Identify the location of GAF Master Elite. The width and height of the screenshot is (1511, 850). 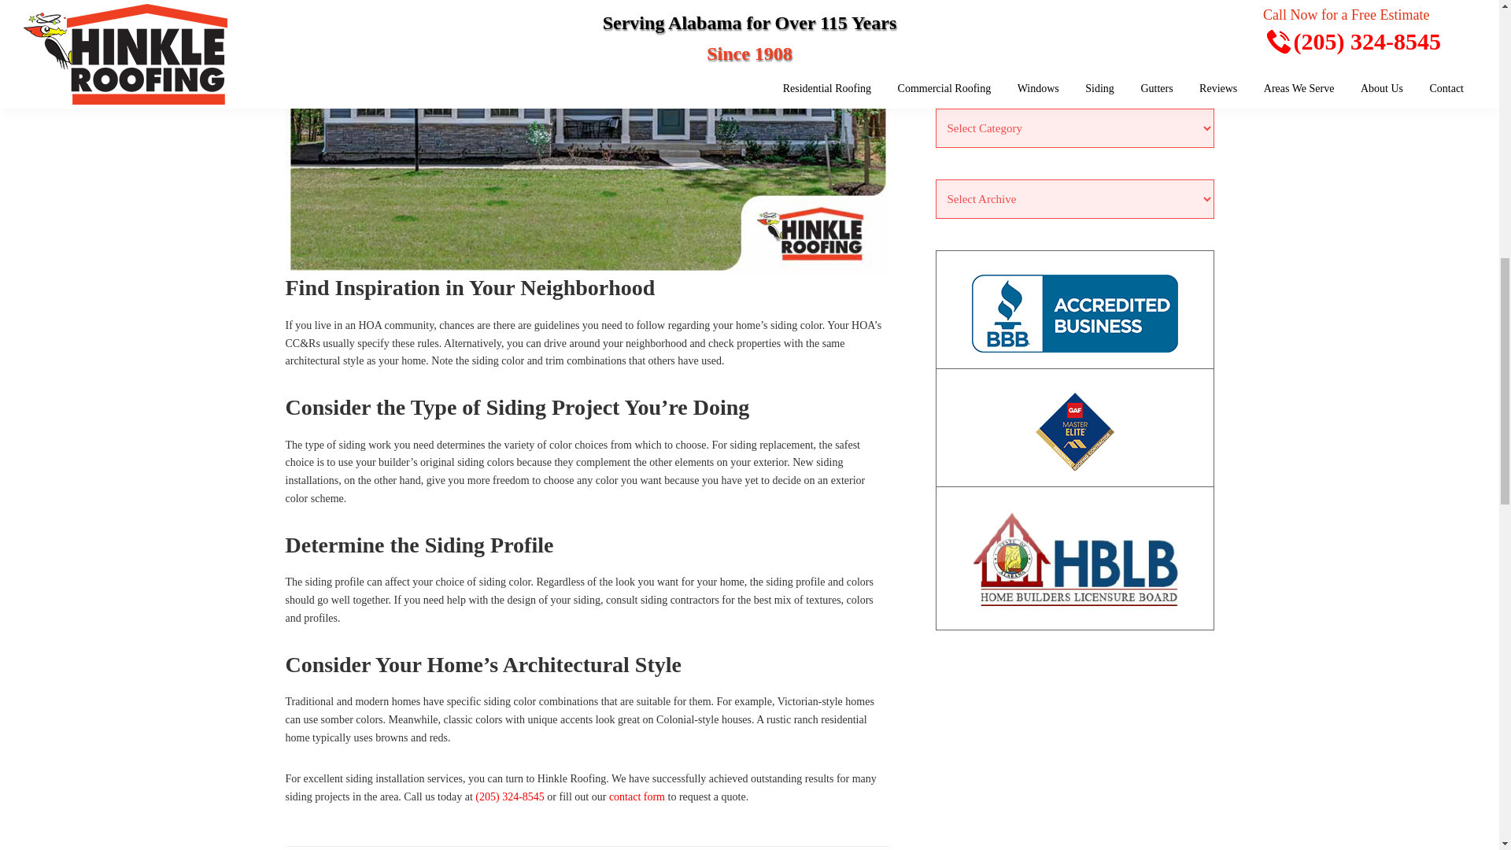
(1073, 431).